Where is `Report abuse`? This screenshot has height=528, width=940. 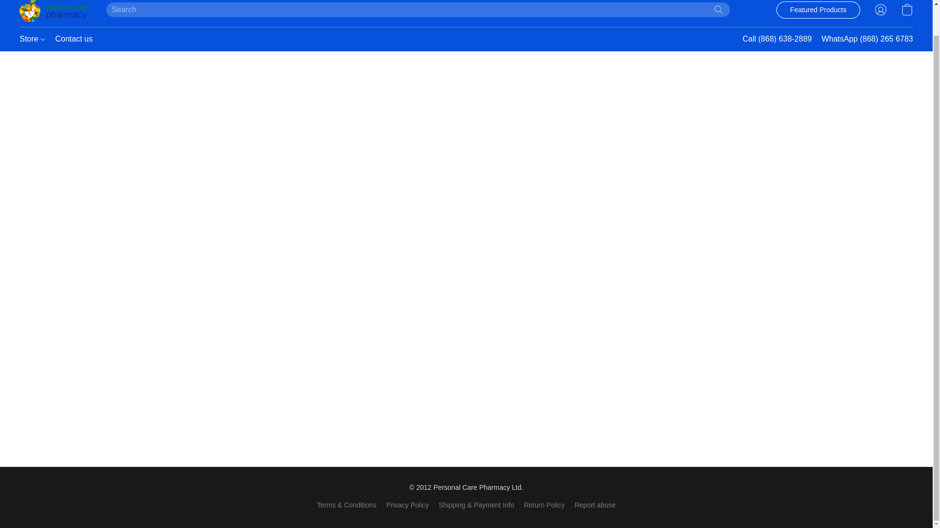
Report abuse is located at coordinates (595, 505).